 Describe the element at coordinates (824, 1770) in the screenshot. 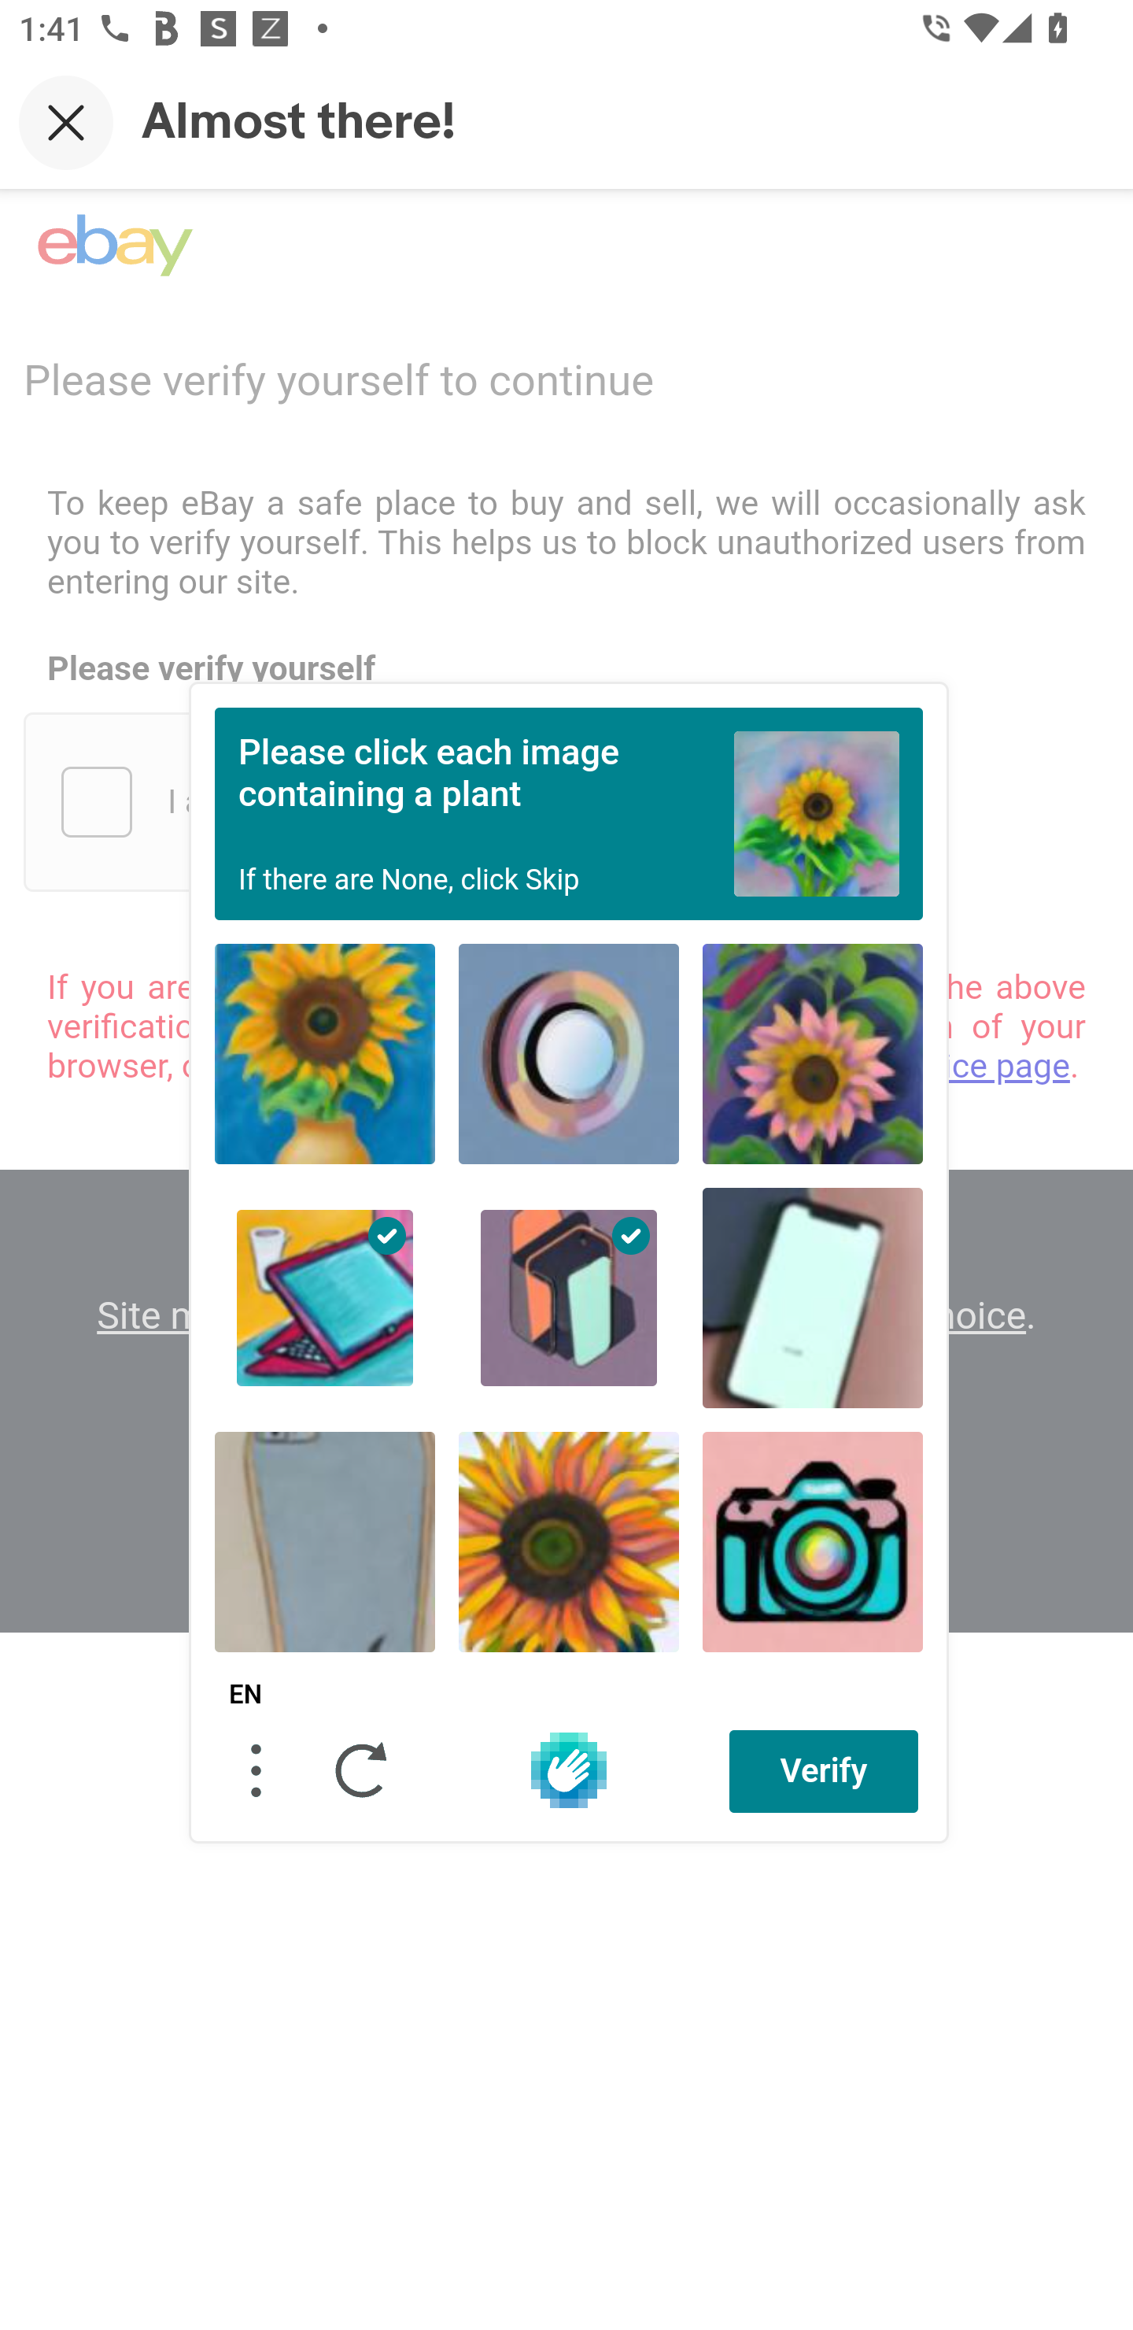

I see `Verify Answers` at that location.